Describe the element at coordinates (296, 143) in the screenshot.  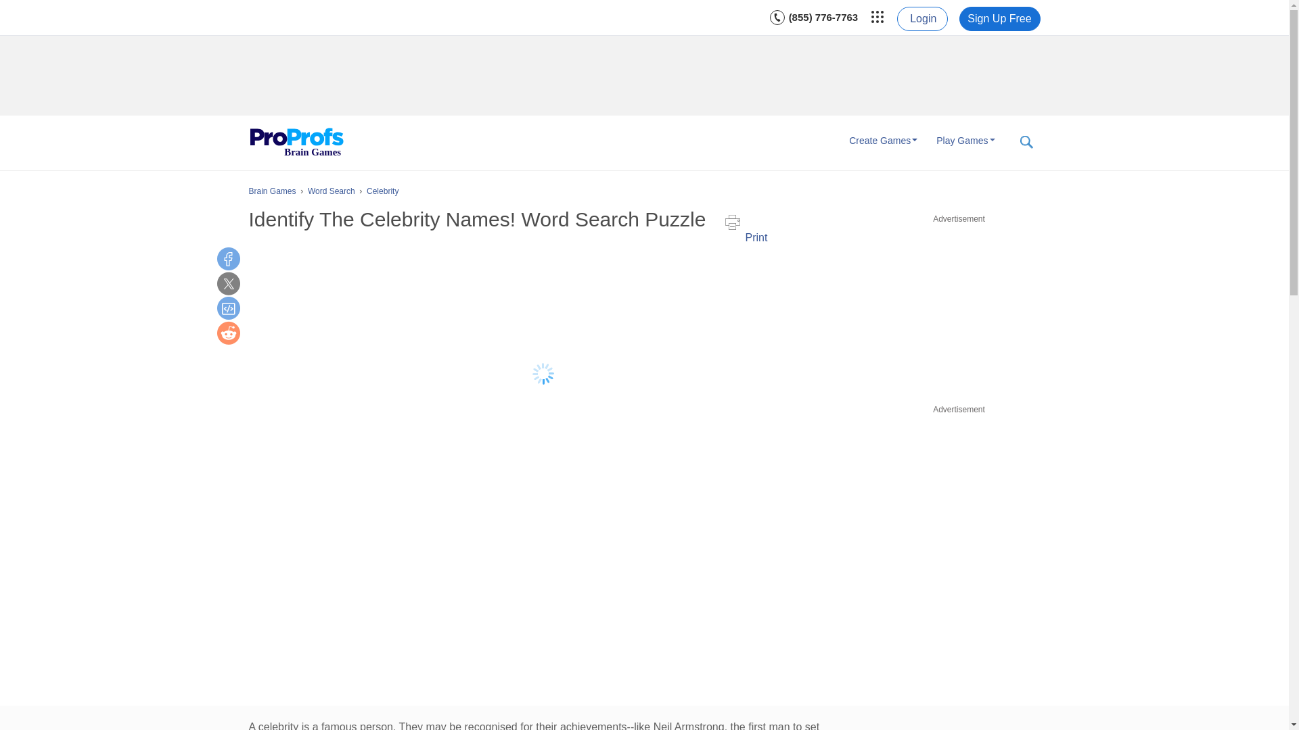
I see `Brain Games` at that location.